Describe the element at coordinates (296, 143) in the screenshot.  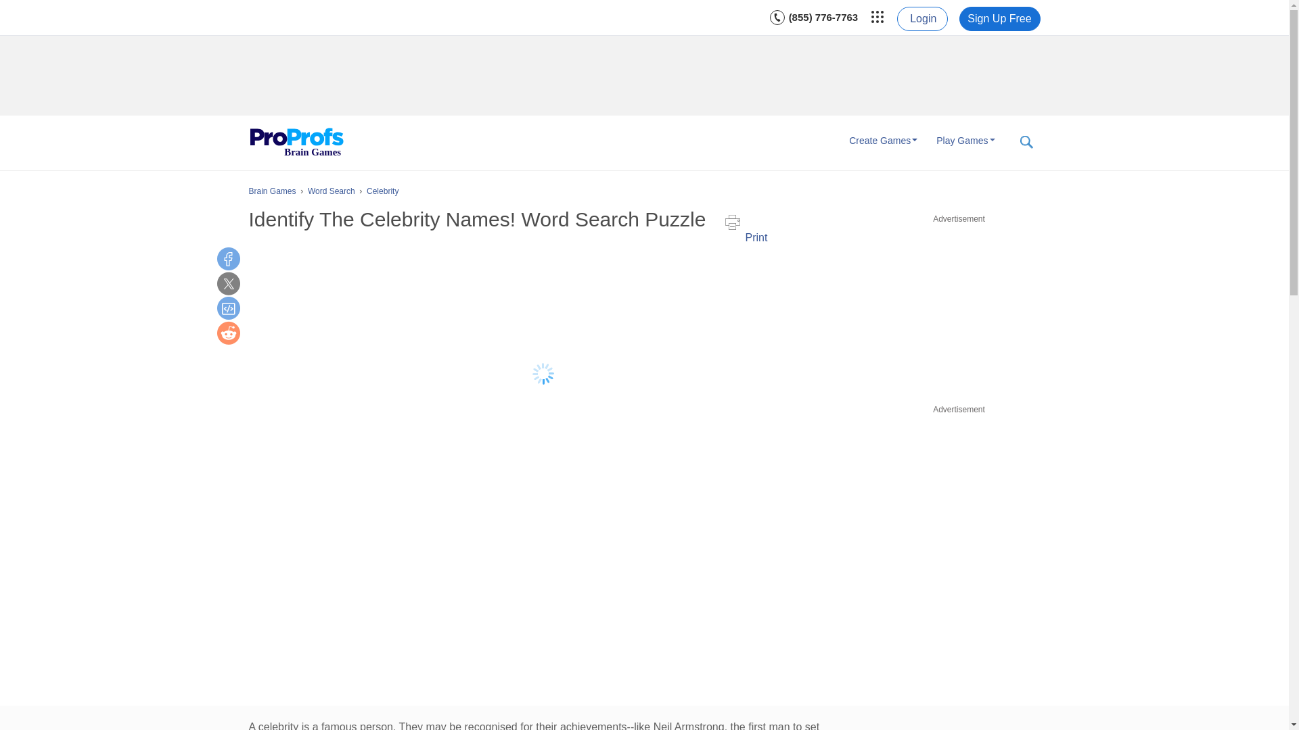
I see `Brain Games` at that location.